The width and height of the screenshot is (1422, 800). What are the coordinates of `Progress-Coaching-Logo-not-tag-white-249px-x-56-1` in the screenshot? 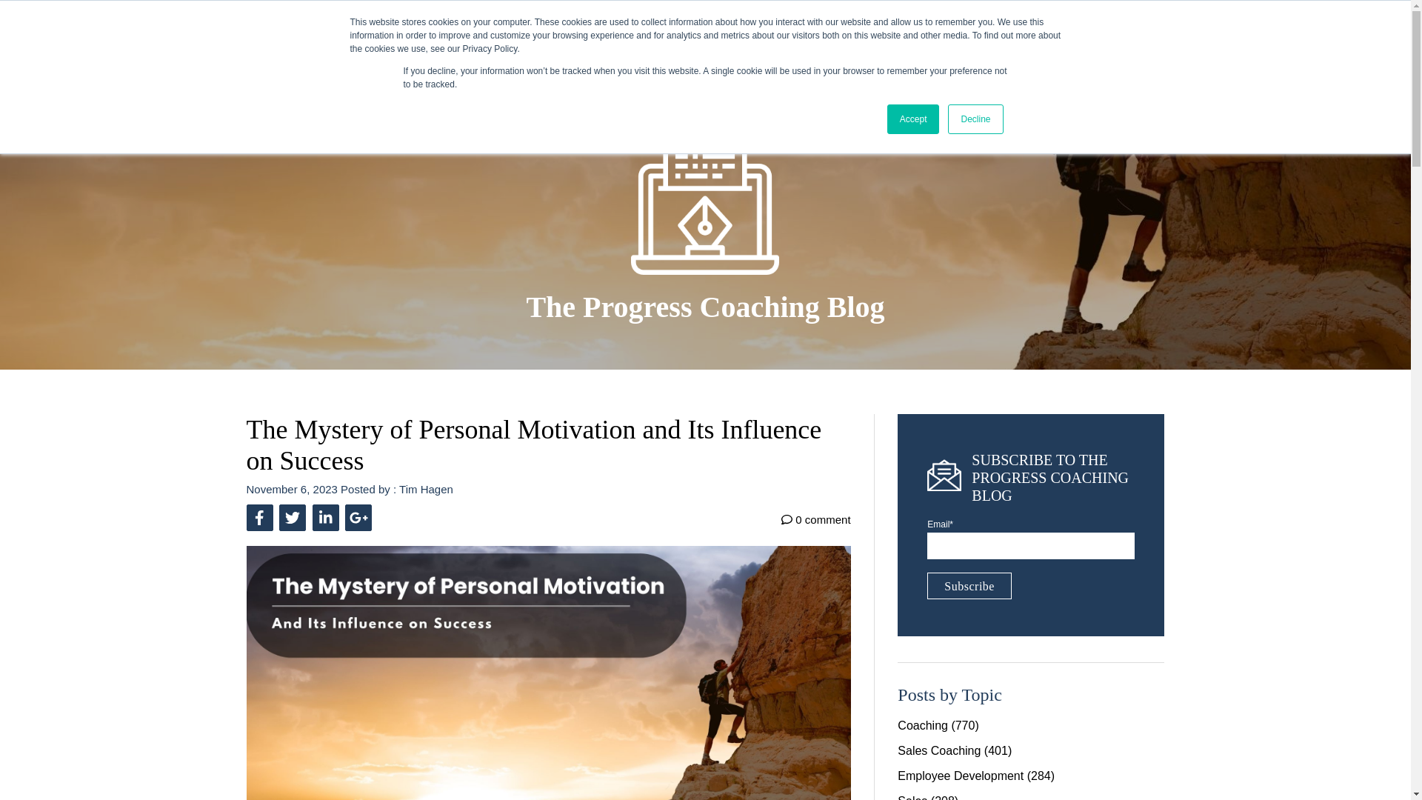 It's located at (318, 33).